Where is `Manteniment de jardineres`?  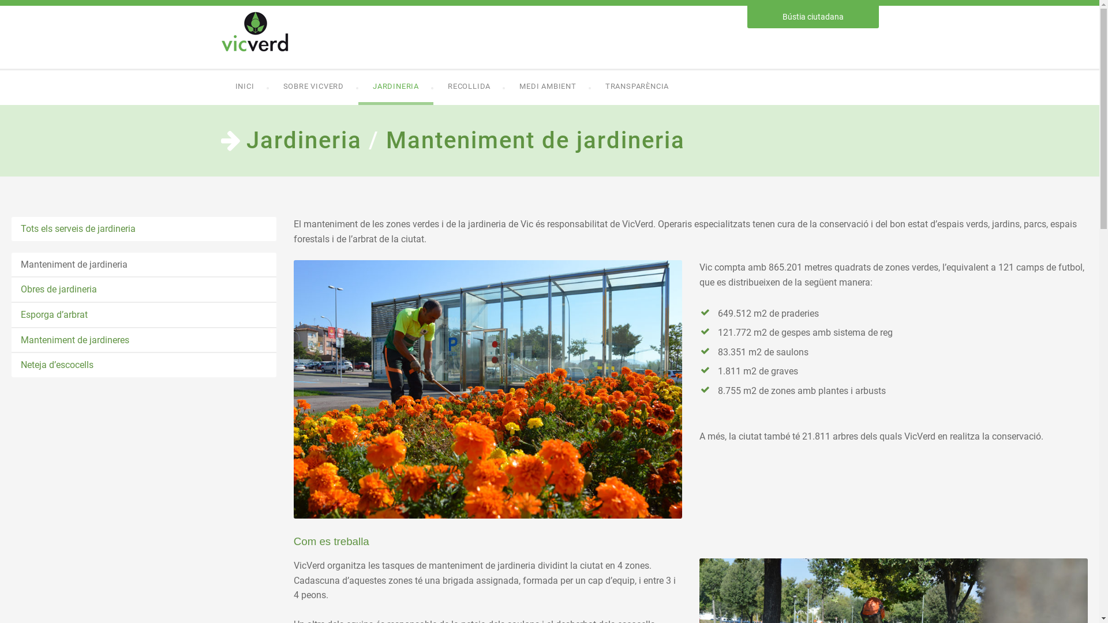
Manteniment de jardineres is located at coordinates (144, 340).